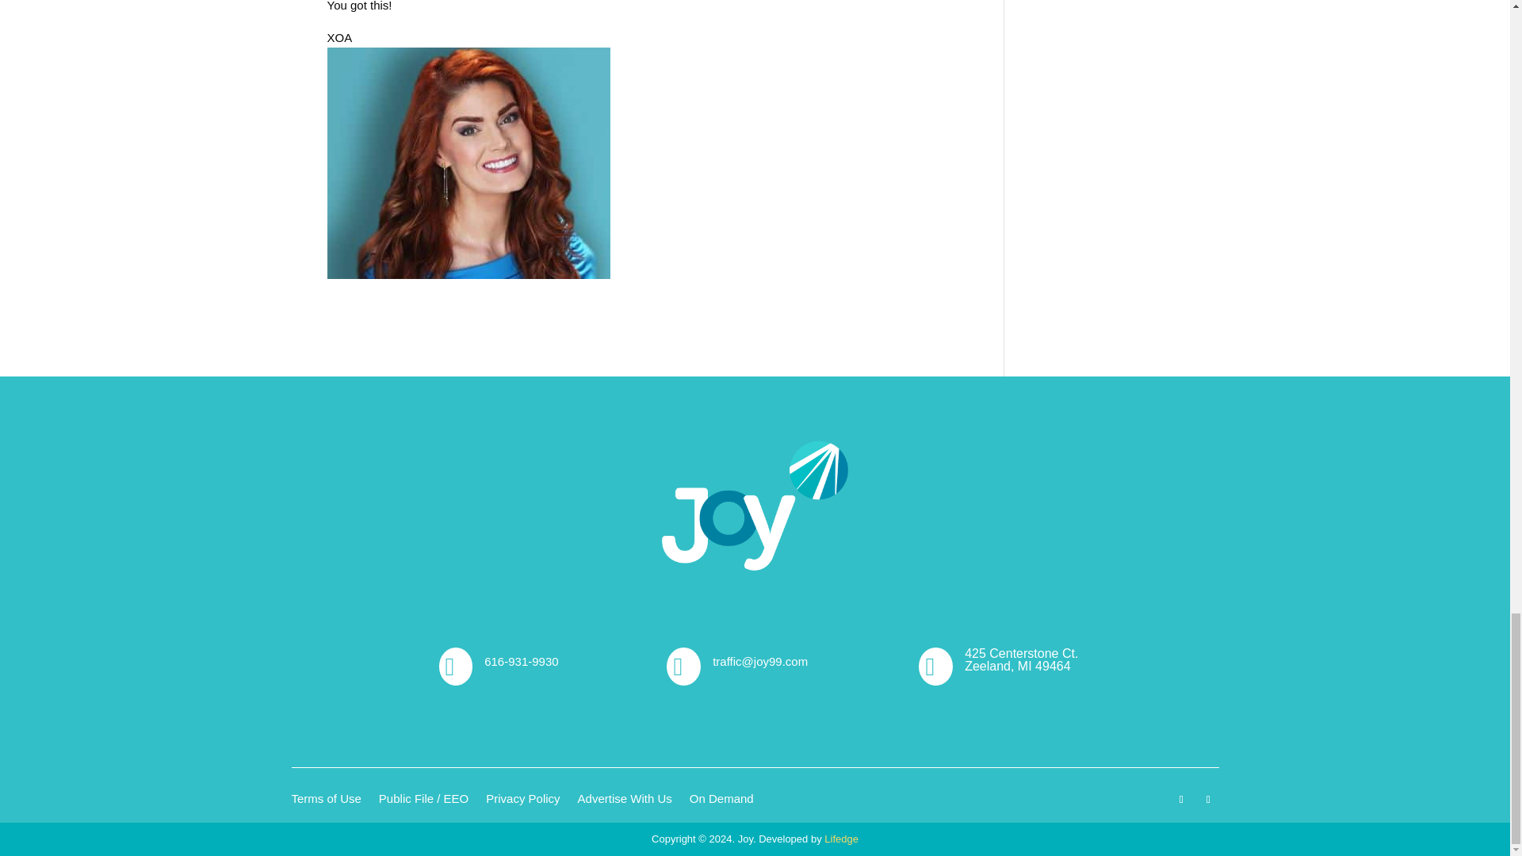  I want to click on Follow on Instagram, so click(1208, 799).